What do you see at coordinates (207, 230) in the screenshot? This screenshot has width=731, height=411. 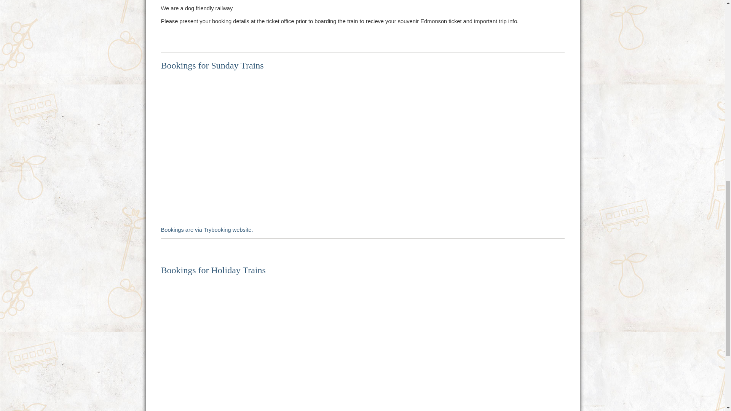 I see `Bookings are via Trybooking website.` at bounding box center [207, 230].